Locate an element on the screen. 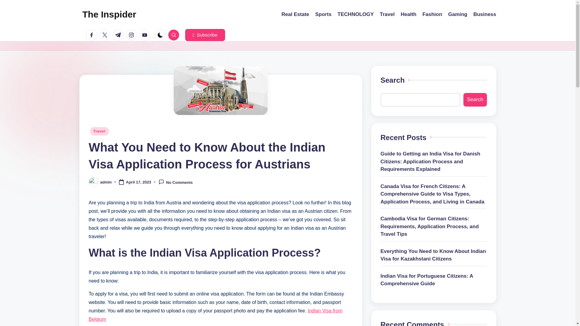 The width and height of the screenshot is (580, 326). Health is located at coordinates (408, 14).